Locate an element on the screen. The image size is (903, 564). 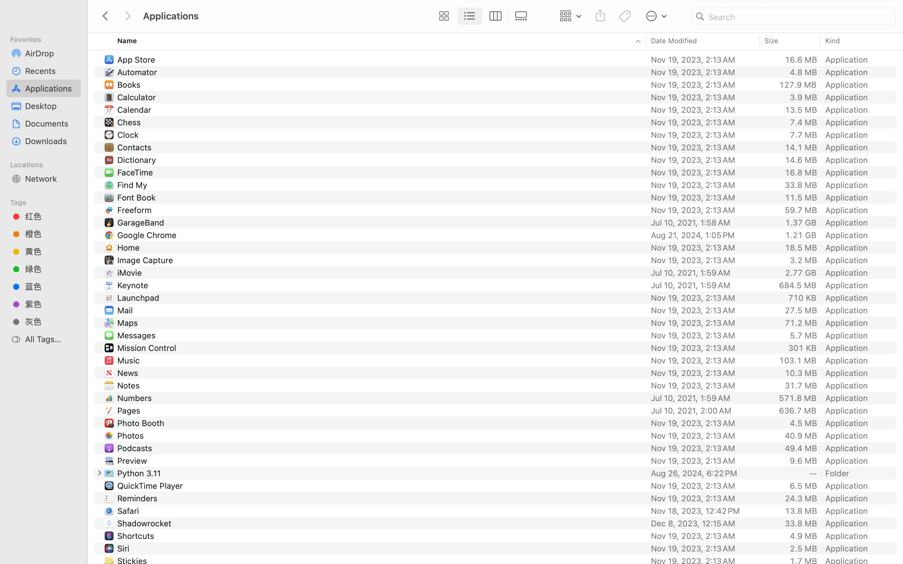
3.2 MB is located at coordinates (803, 260).